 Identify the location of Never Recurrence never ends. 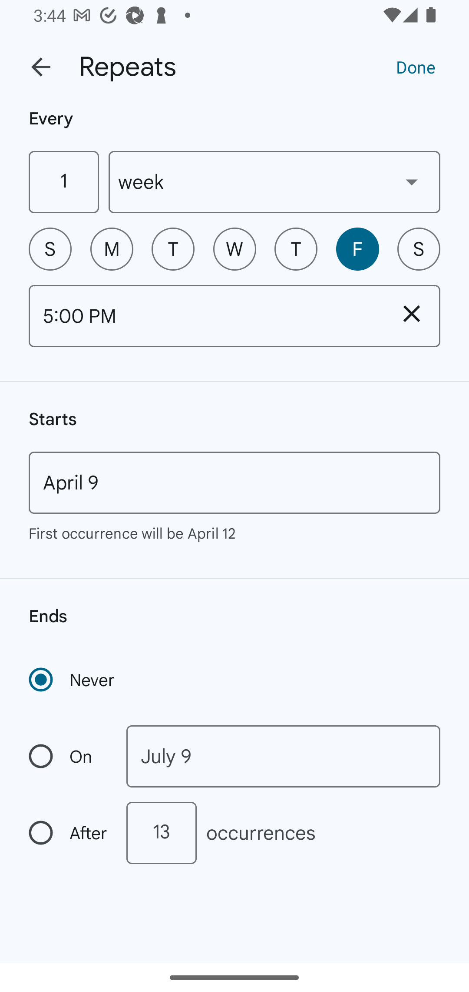
(73, 680).